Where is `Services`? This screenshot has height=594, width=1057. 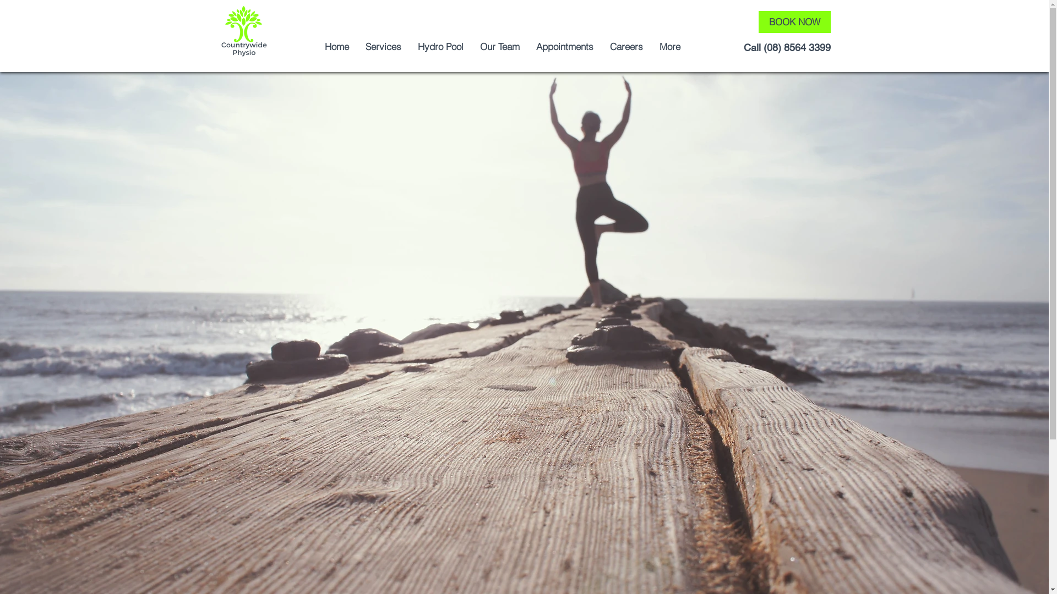
Services is located at coordinates (383, 47).